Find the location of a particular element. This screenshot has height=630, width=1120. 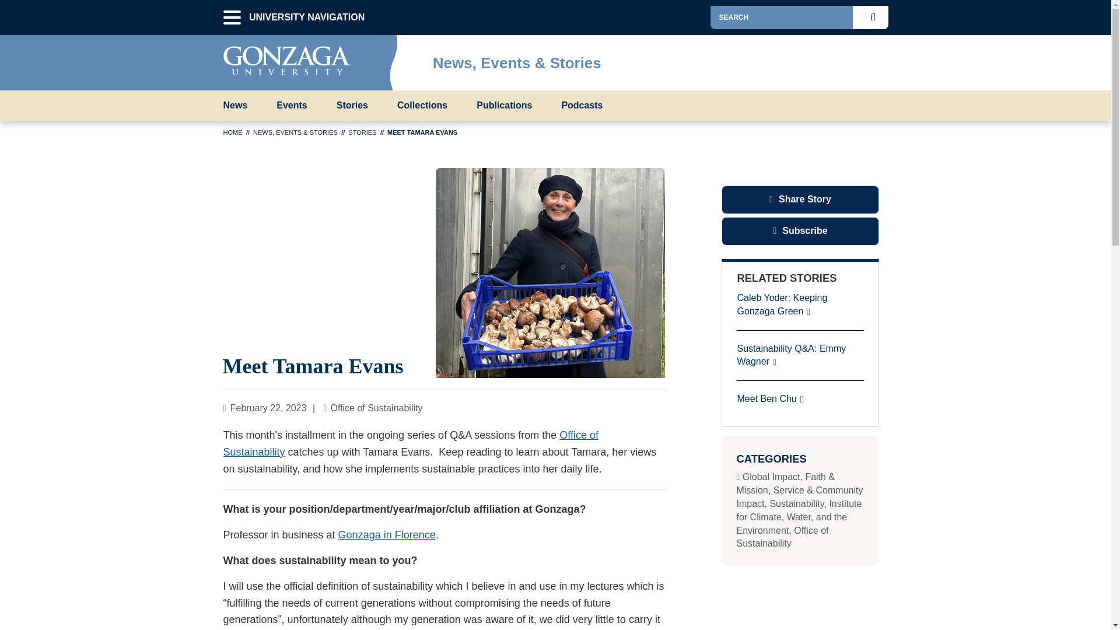

SEARCH BUTTON is located at coordinates (875, 17).